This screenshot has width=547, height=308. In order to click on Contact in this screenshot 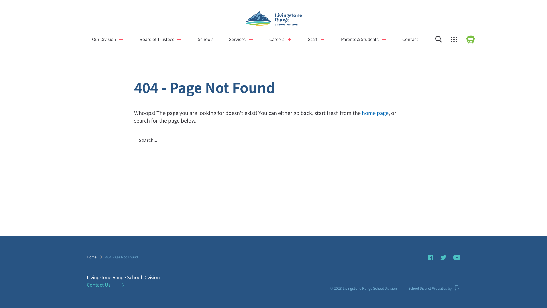, I will do `click(410, 39)`.